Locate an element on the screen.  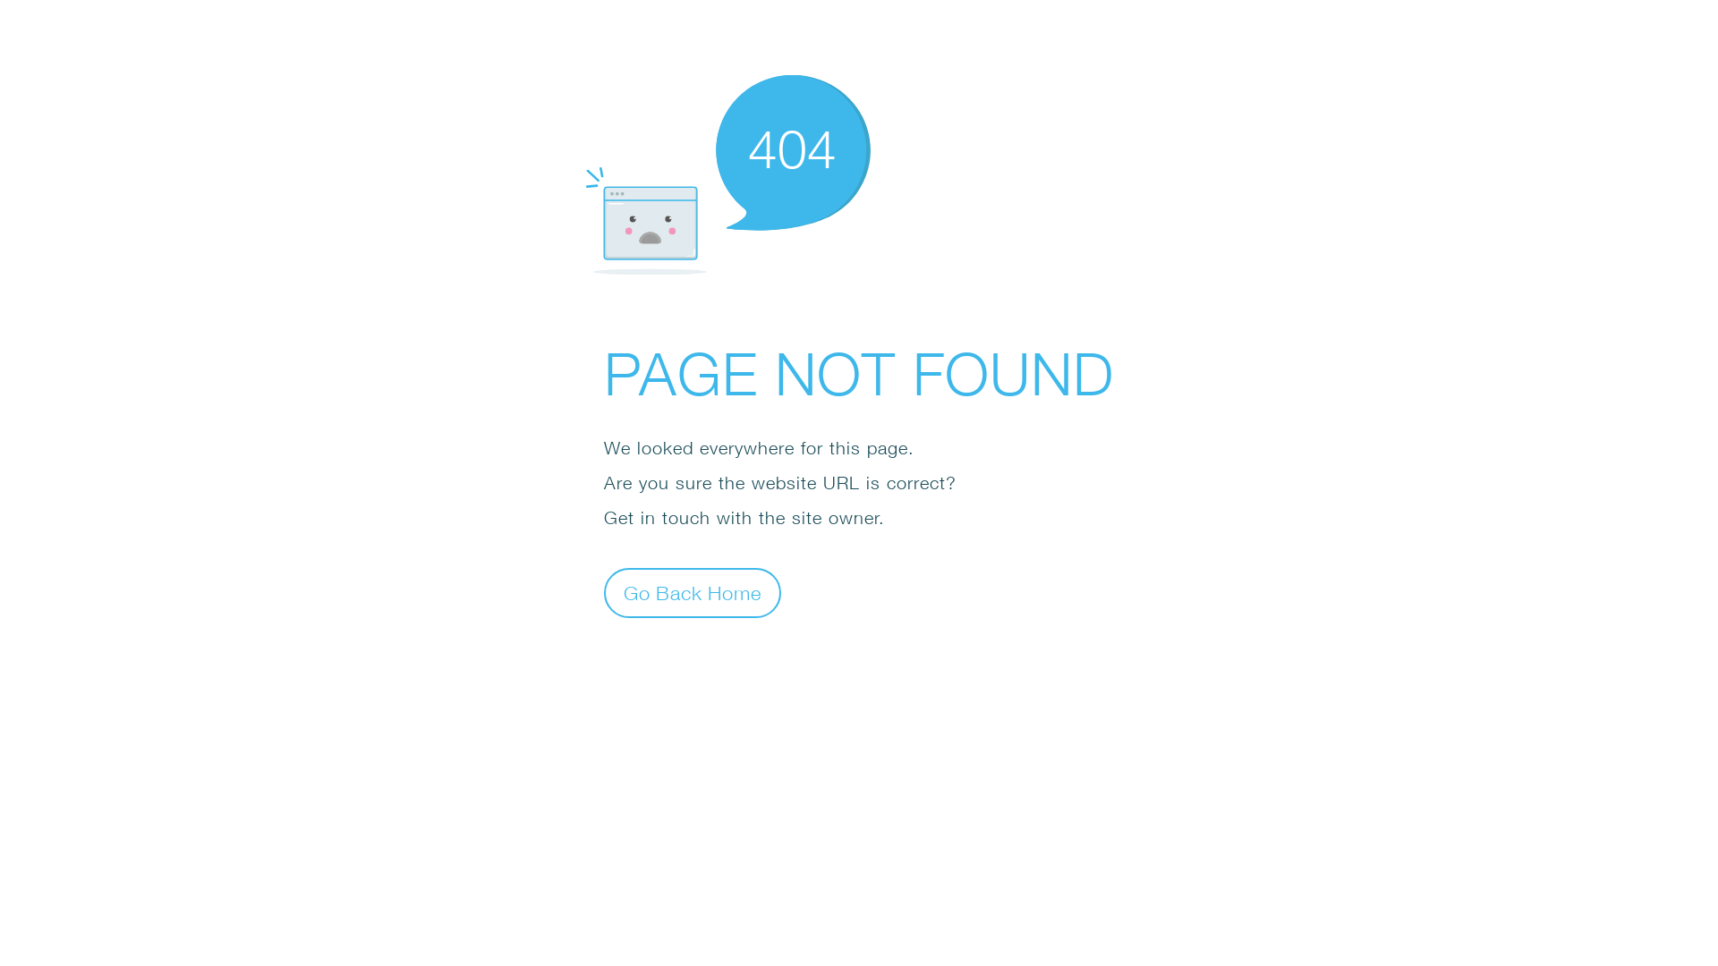
Go Back Home is located at coordinates (693, 592).